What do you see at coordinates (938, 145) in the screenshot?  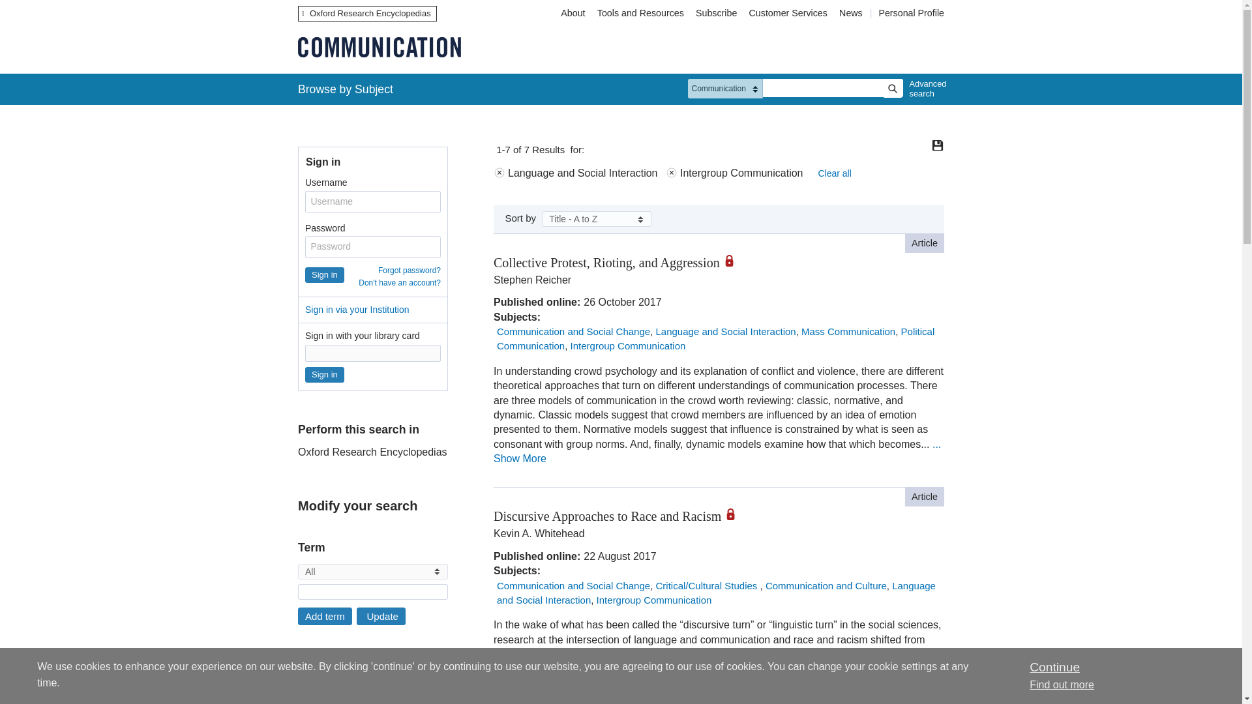 I see `Save` at bounding box center [938, 145].